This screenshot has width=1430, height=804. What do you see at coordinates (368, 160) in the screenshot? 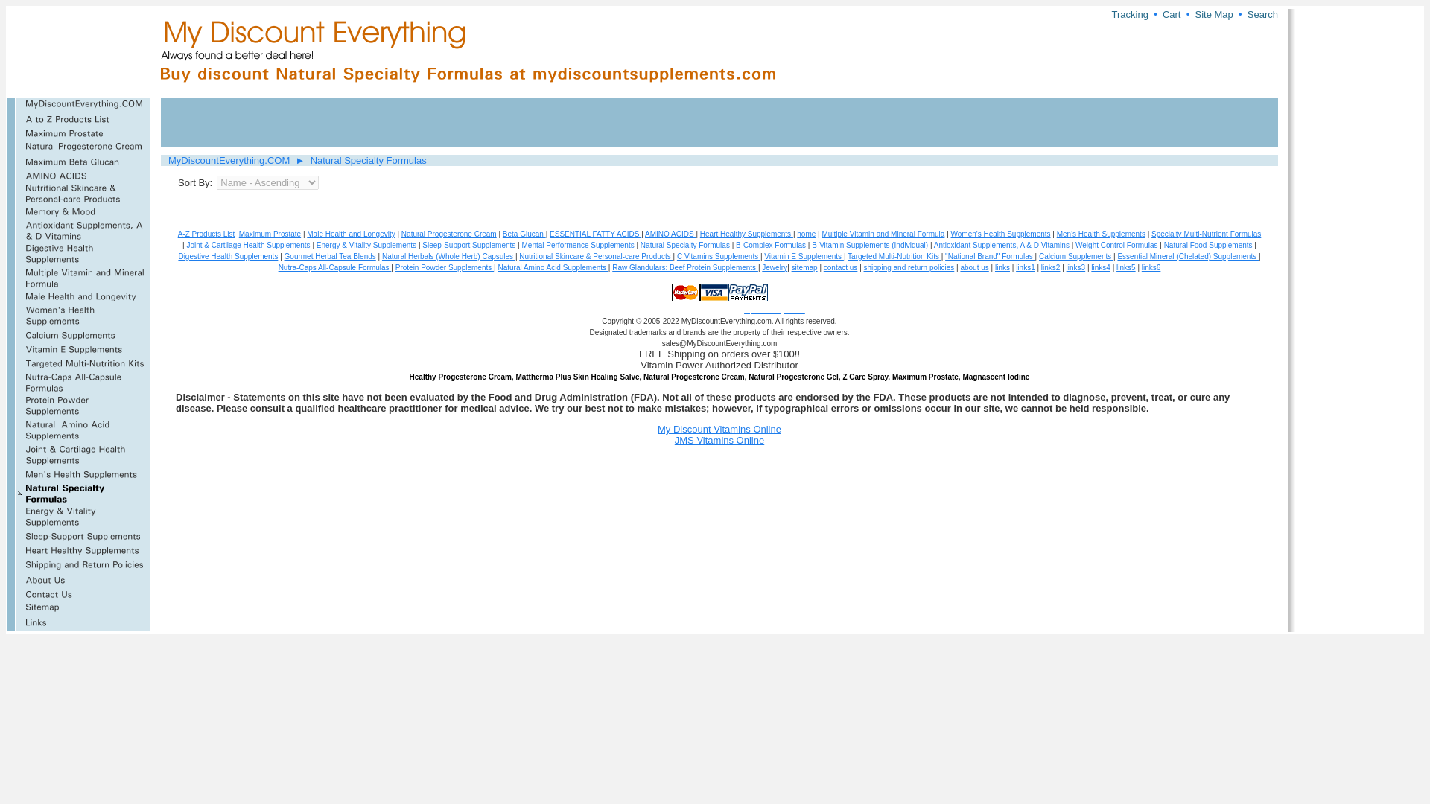
I see `Natural Specialty Formulas` at bounding box center [368, 160].